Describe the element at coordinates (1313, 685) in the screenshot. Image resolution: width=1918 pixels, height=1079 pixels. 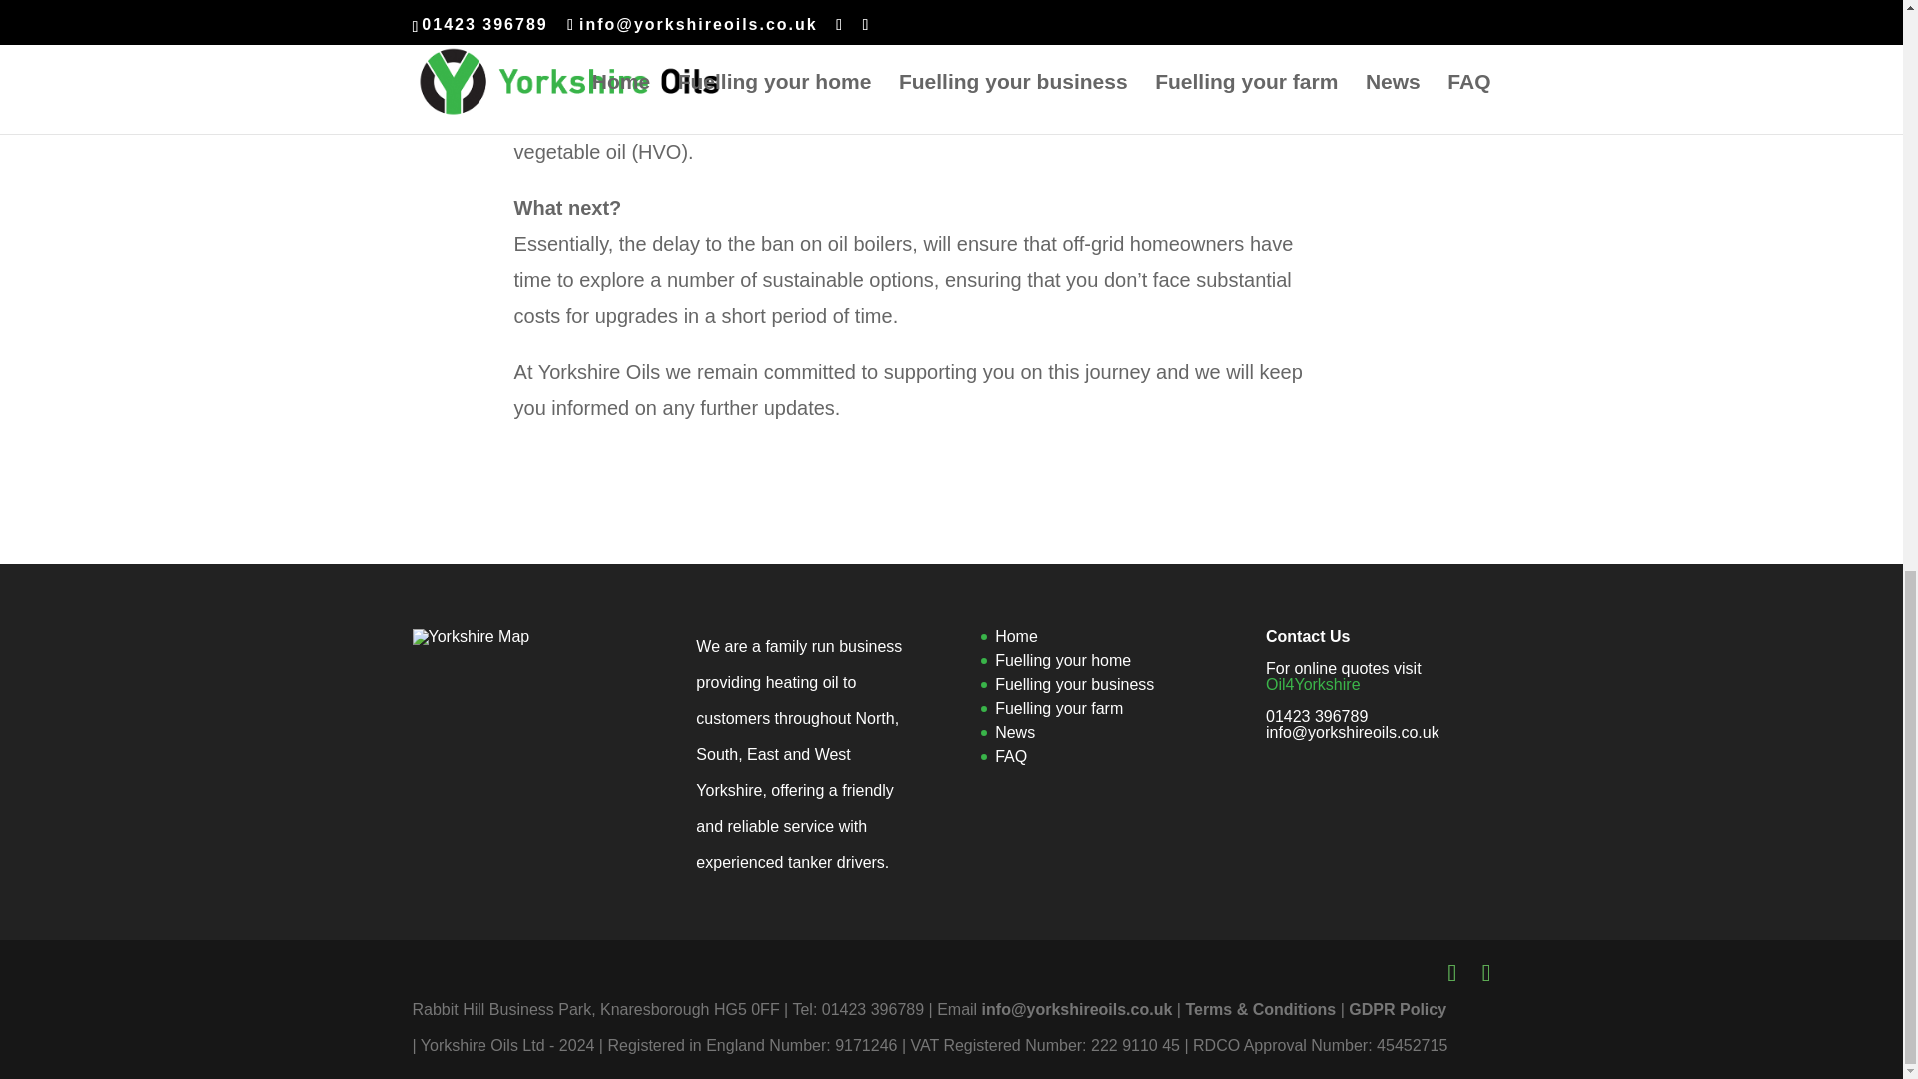
I see `Oil4Yorkshire` at that location.